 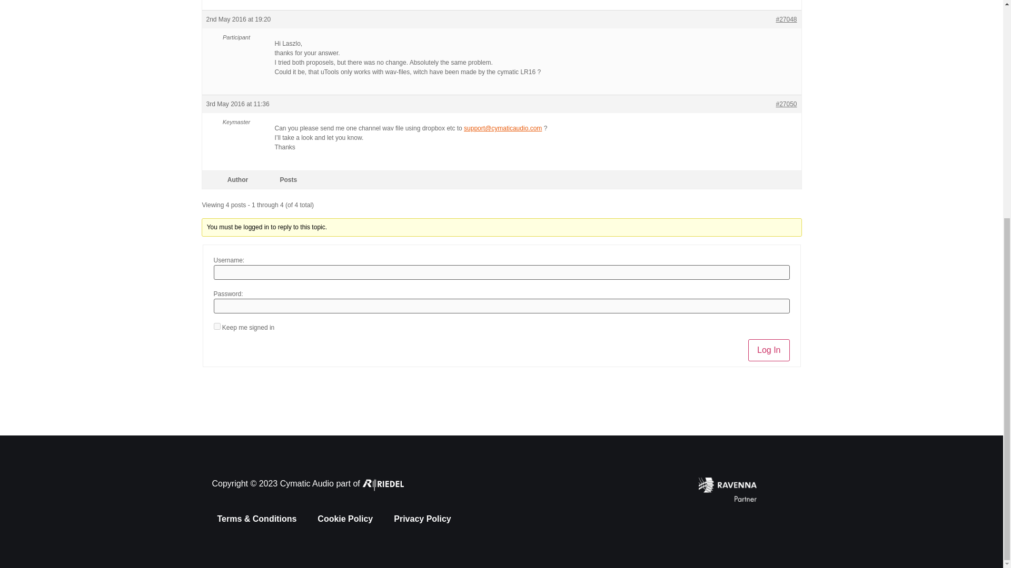 What do you see at coordinates (217, 326) in the screenshot?
I see `forever` at bounding box center [217, 326].